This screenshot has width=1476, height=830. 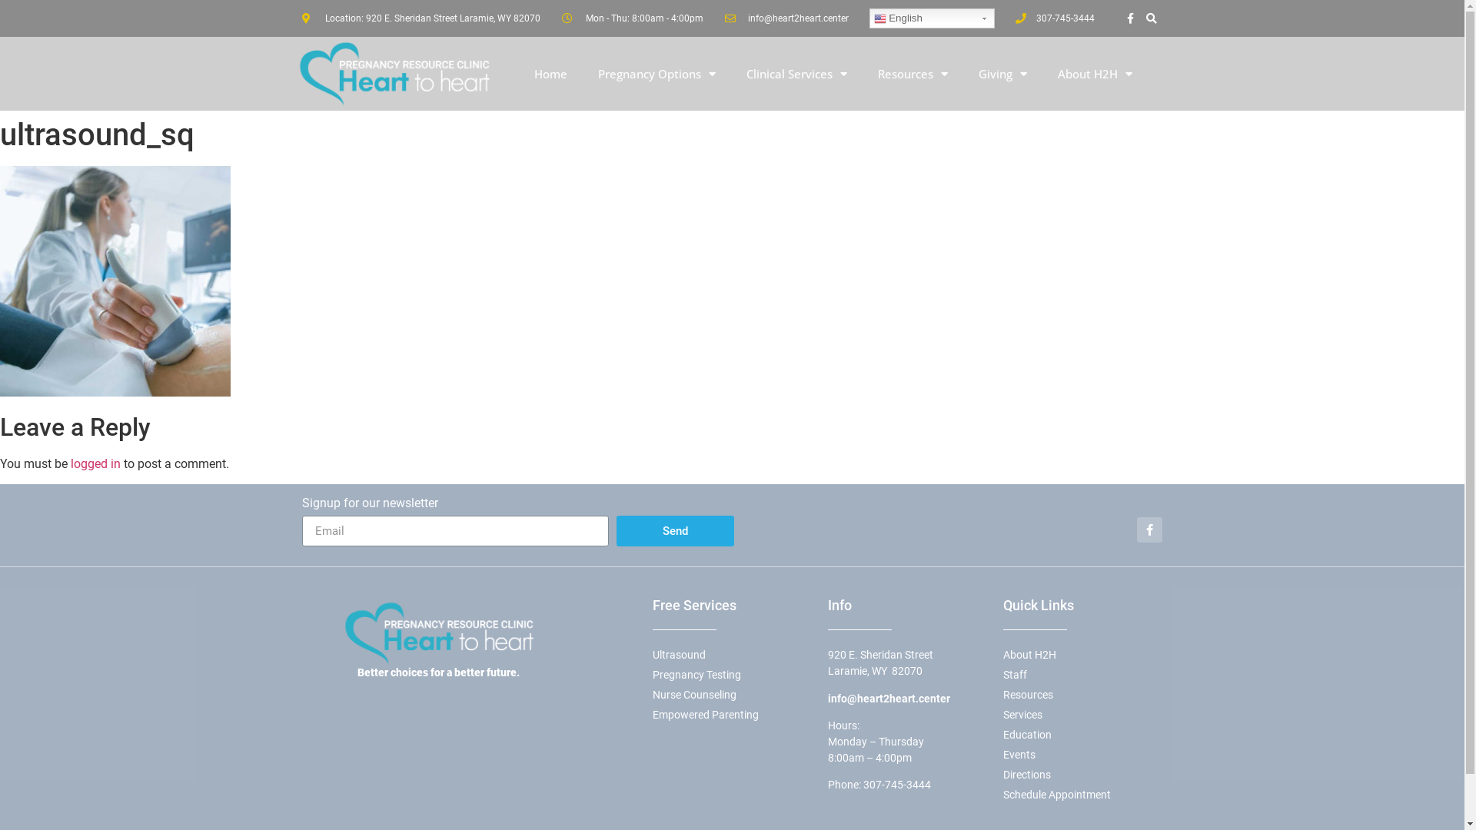 What do you see at coordinates (796, 74) in the screenshot?
I see `Clinical Services` at bounding box center [796, 74].